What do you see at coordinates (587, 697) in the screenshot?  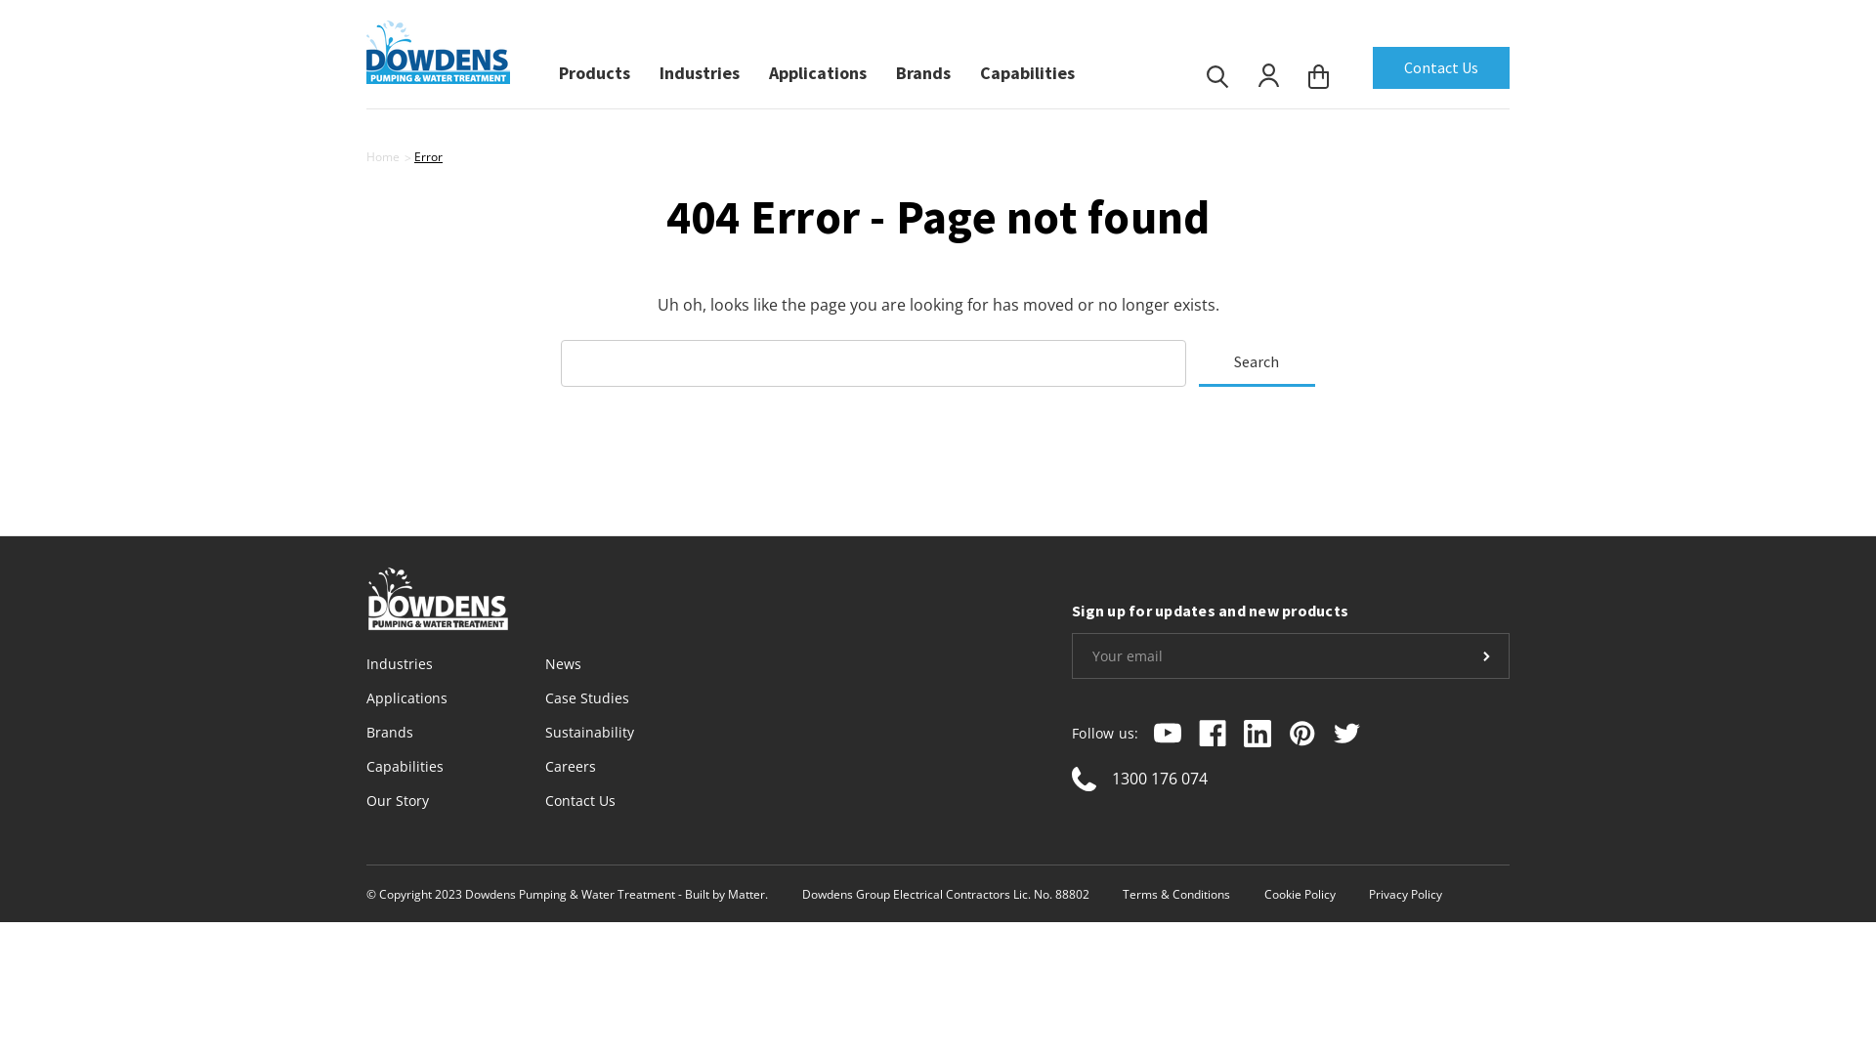 I see `Case Studies` at bounding box center [587, 697].